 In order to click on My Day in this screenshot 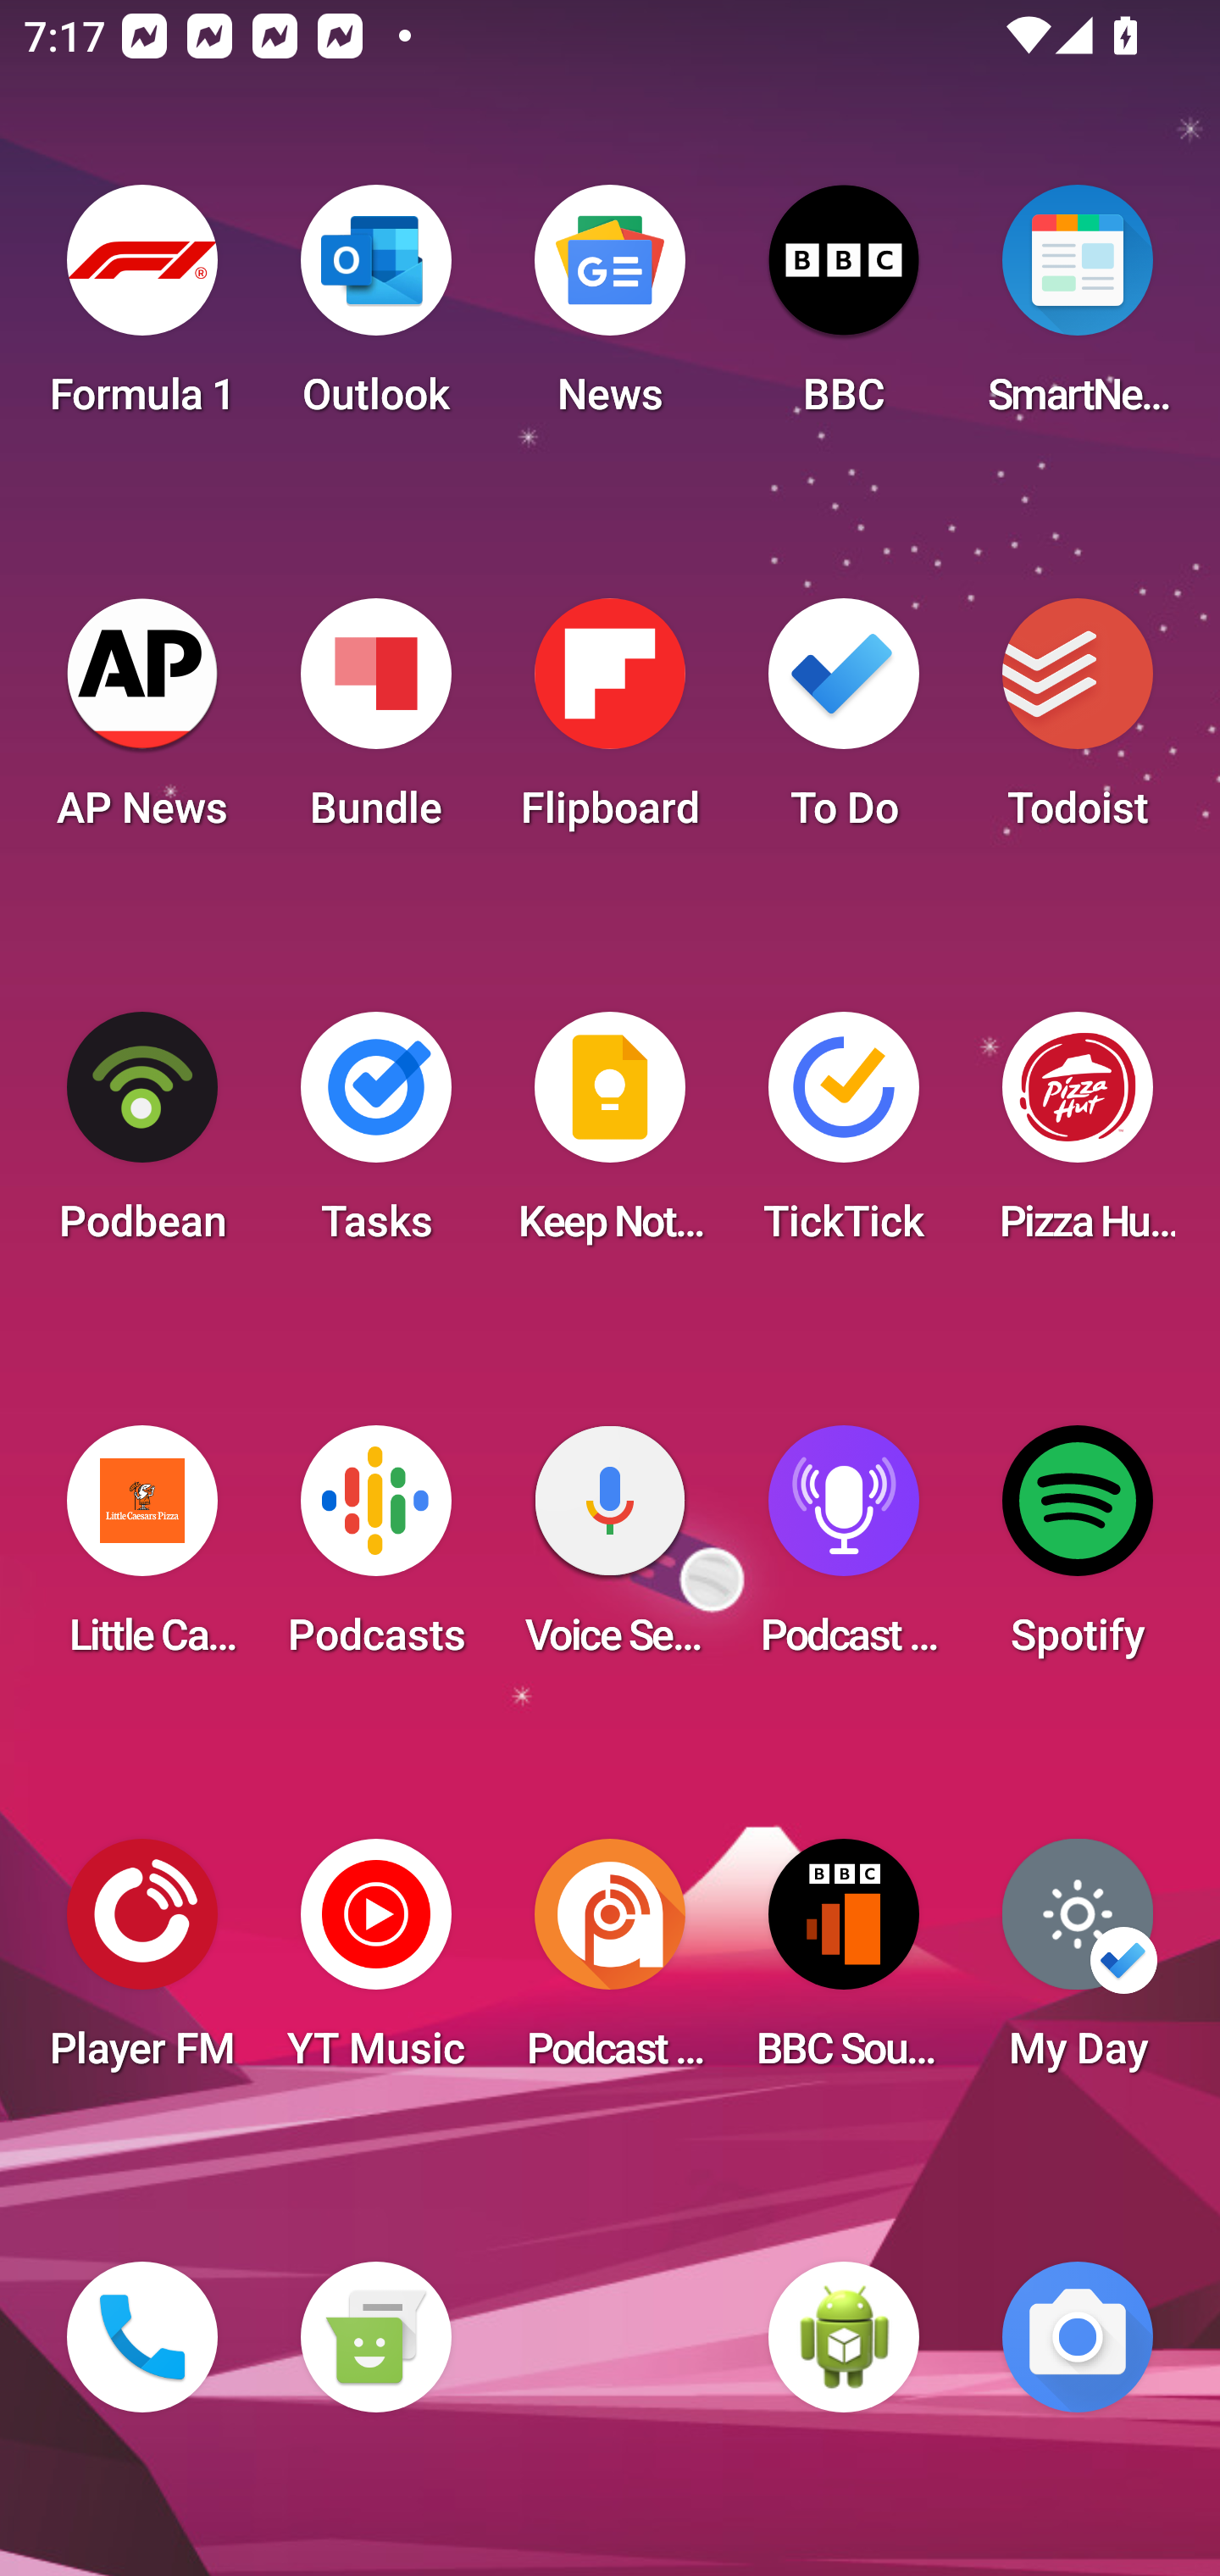, I will do `click(1078, 1964)`.